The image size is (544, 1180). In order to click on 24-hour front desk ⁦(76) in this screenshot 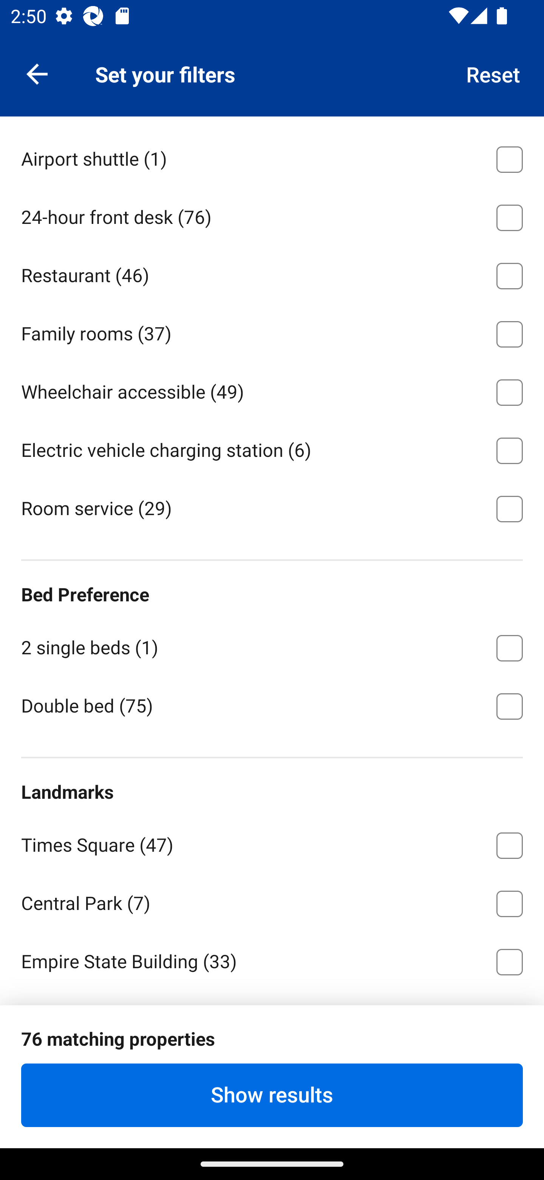, I will do `click(272, 215)`.